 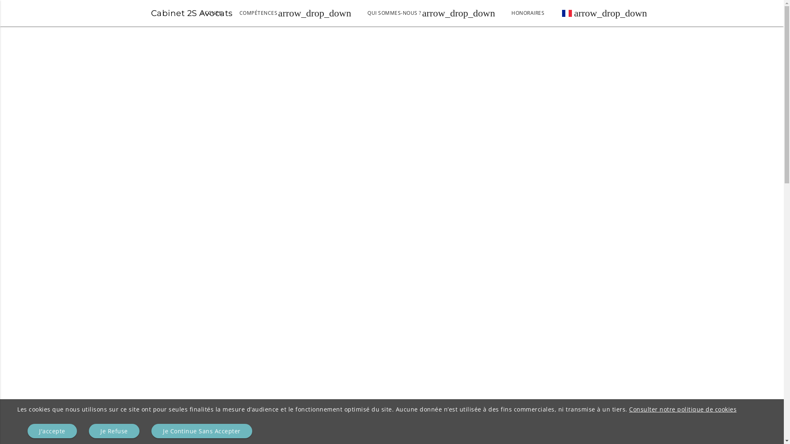 What do you see at coordinates (212, 13) in the screenshot?
I see `ACCUEIL` at bounding box center [212, 13].